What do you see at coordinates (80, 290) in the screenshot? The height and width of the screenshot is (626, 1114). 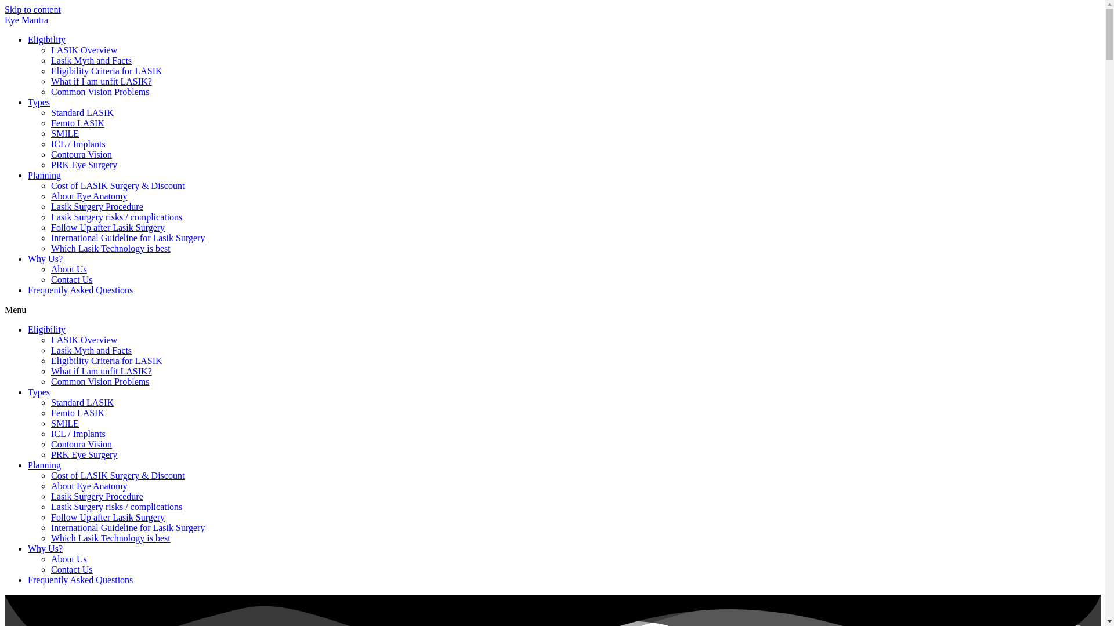 I see `Frequently Asked Questions` at bounding box center [80, 290].